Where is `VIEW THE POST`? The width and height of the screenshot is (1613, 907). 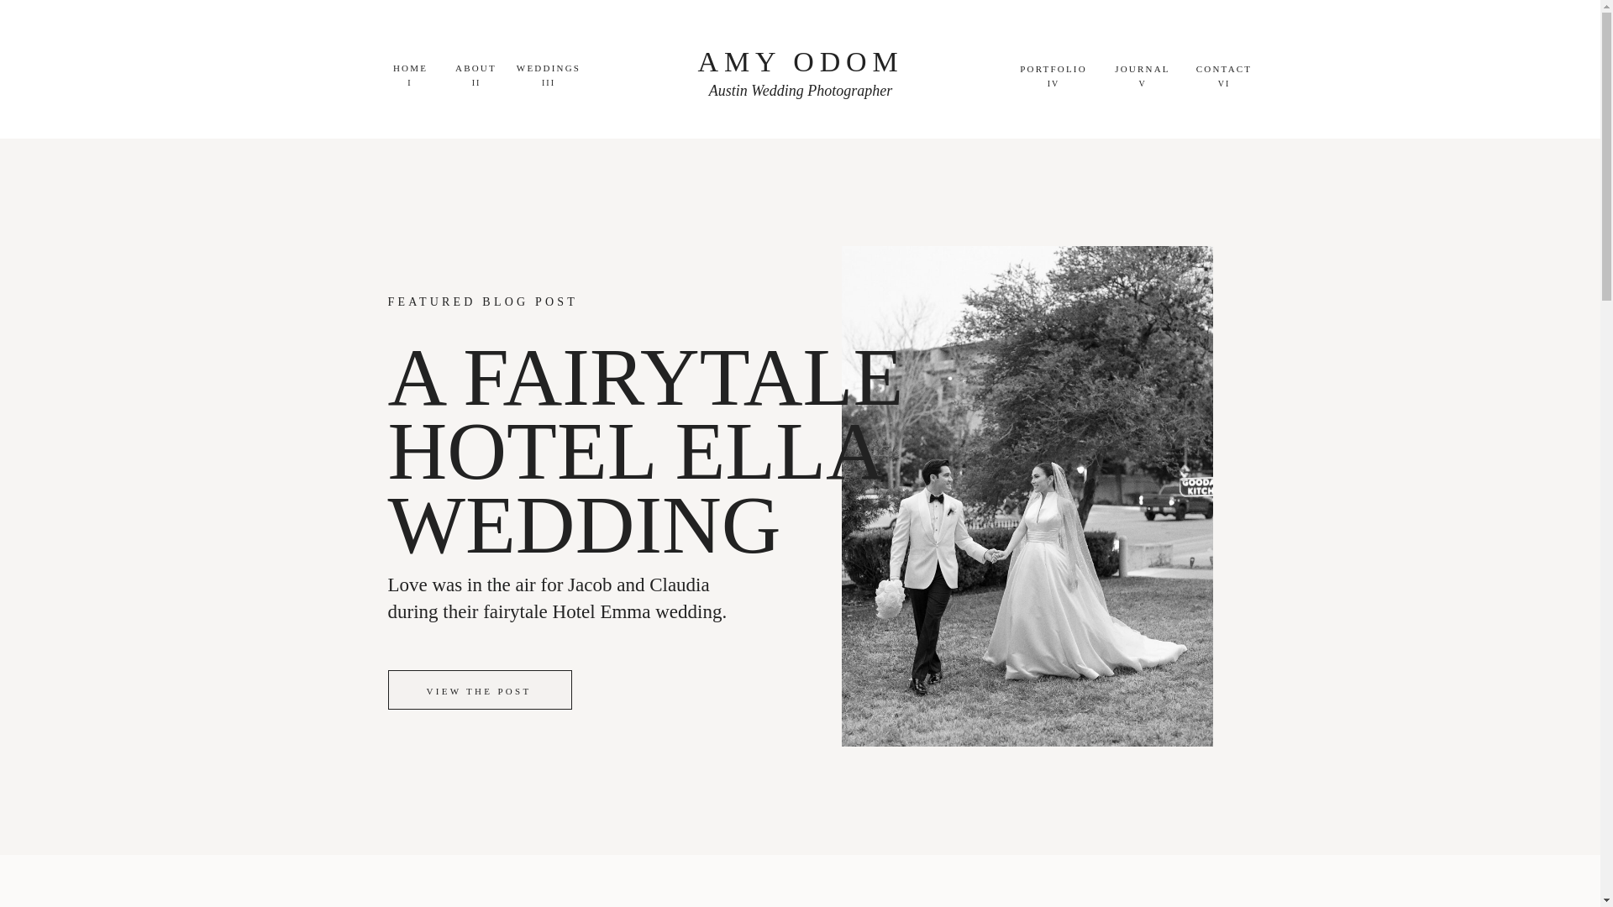 VIEW THE POST is located at coordinates (479, 700).